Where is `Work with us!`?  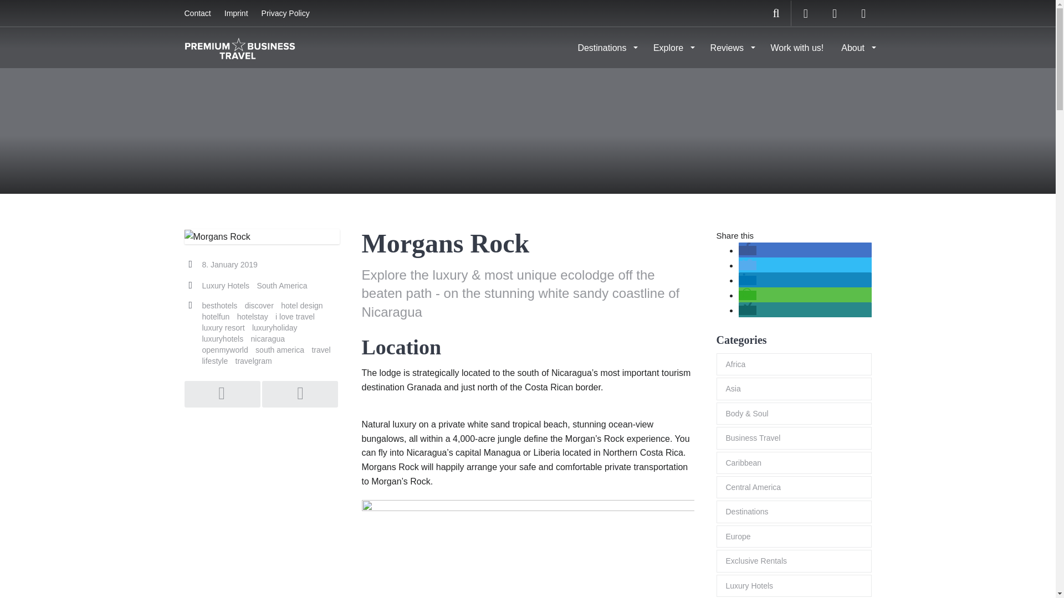
Work with us! is located at coordinates (797, 48).